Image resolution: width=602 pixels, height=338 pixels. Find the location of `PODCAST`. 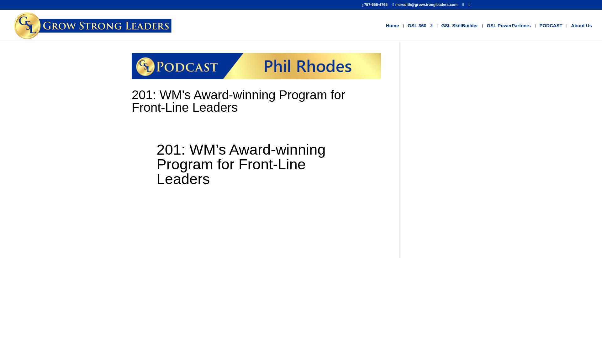

PODCAST is located at coordinates (551, 33).